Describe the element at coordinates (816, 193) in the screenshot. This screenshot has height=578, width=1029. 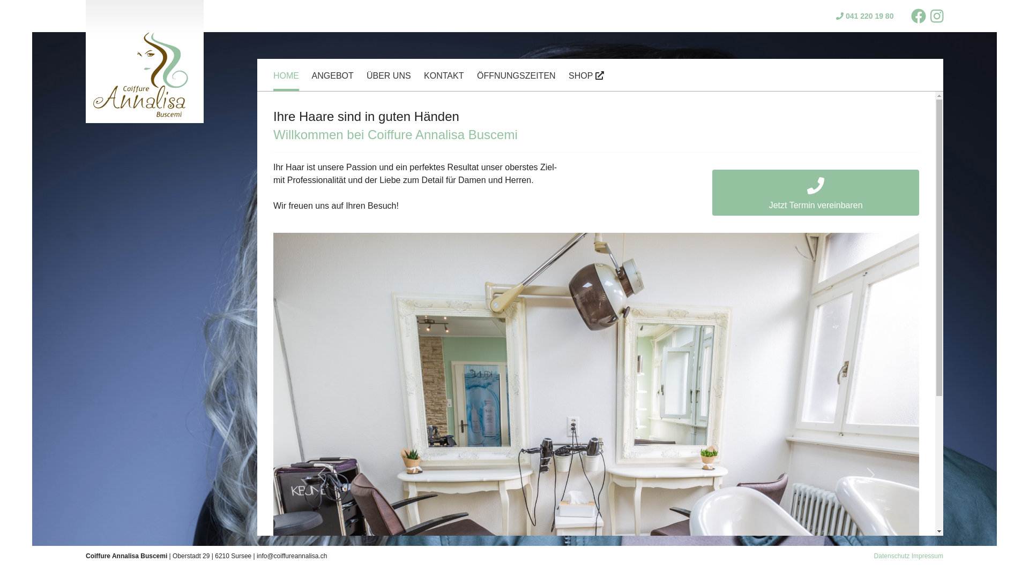
I see `Jetzt Termin vereinbaren` at that location.